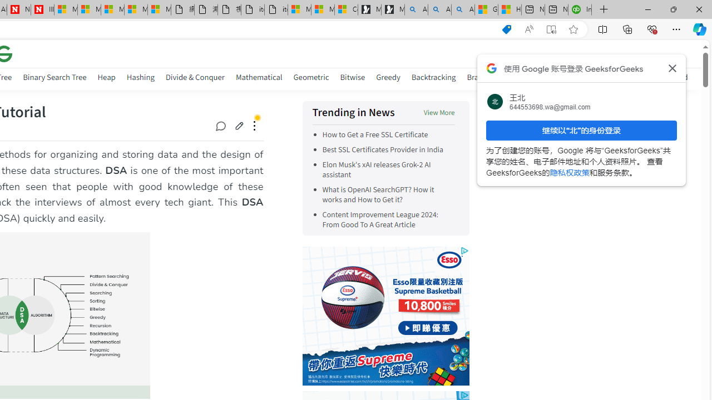  I want to click on Best SSL Certificates Provider in India, so click(388, 150).